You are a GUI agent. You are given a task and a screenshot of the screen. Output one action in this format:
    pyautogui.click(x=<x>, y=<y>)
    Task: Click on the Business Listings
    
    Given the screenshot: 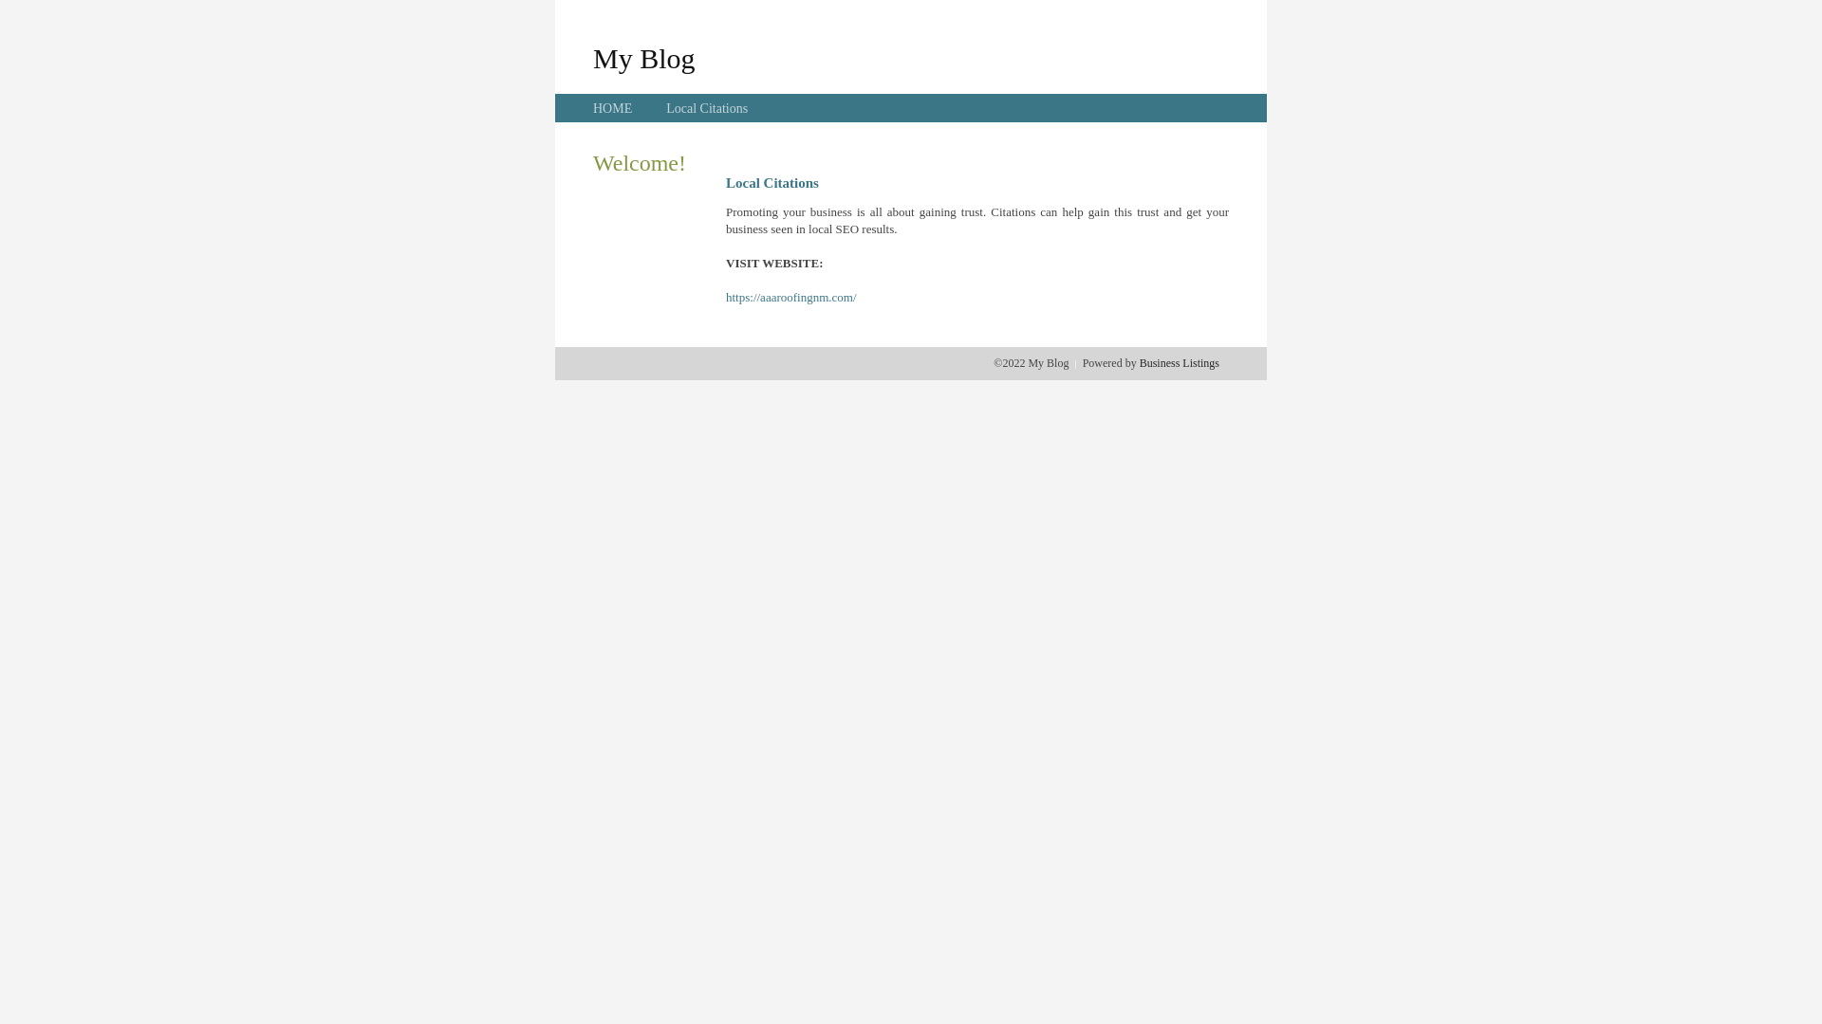 What is the action you would take?
    pyautogui.click(x=1180, y=363)
    